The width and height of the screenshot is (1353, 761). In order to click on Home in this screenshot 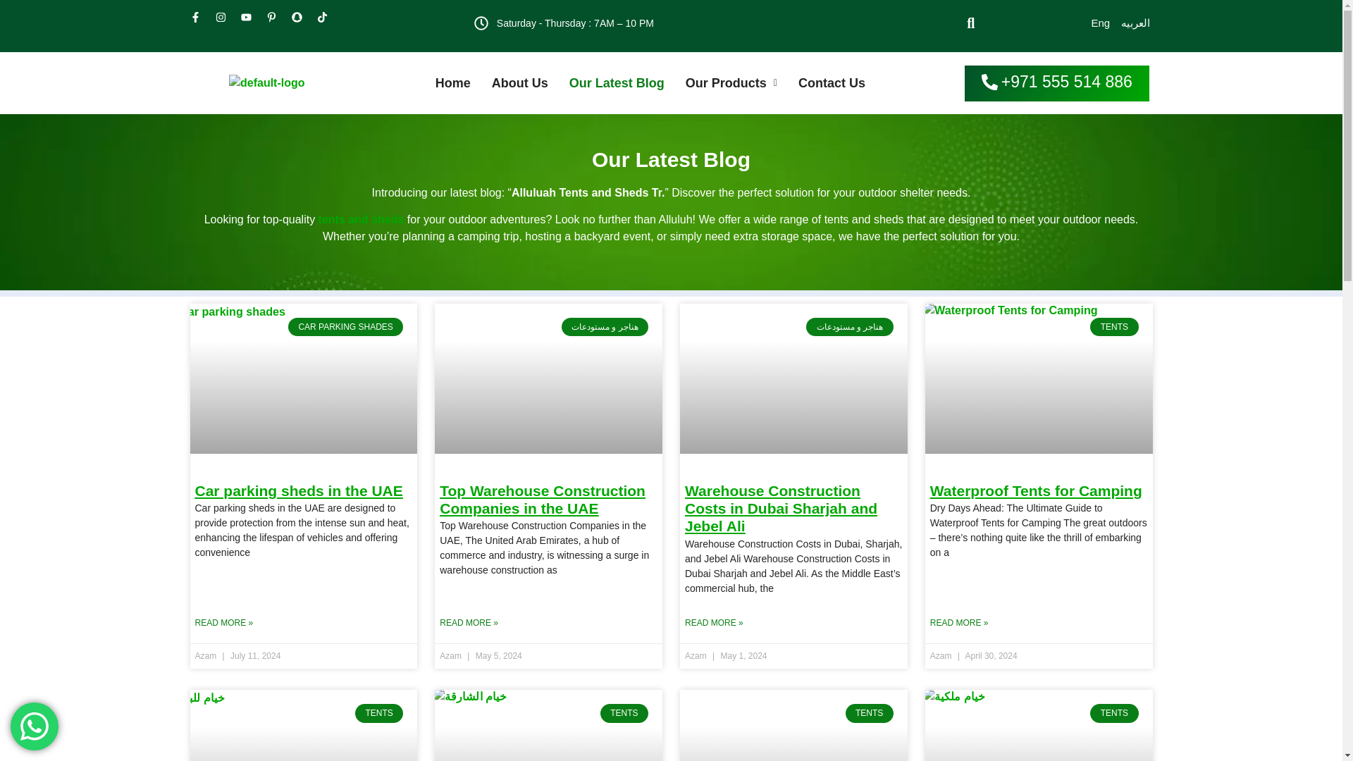, I will do `click(452, 82)`.